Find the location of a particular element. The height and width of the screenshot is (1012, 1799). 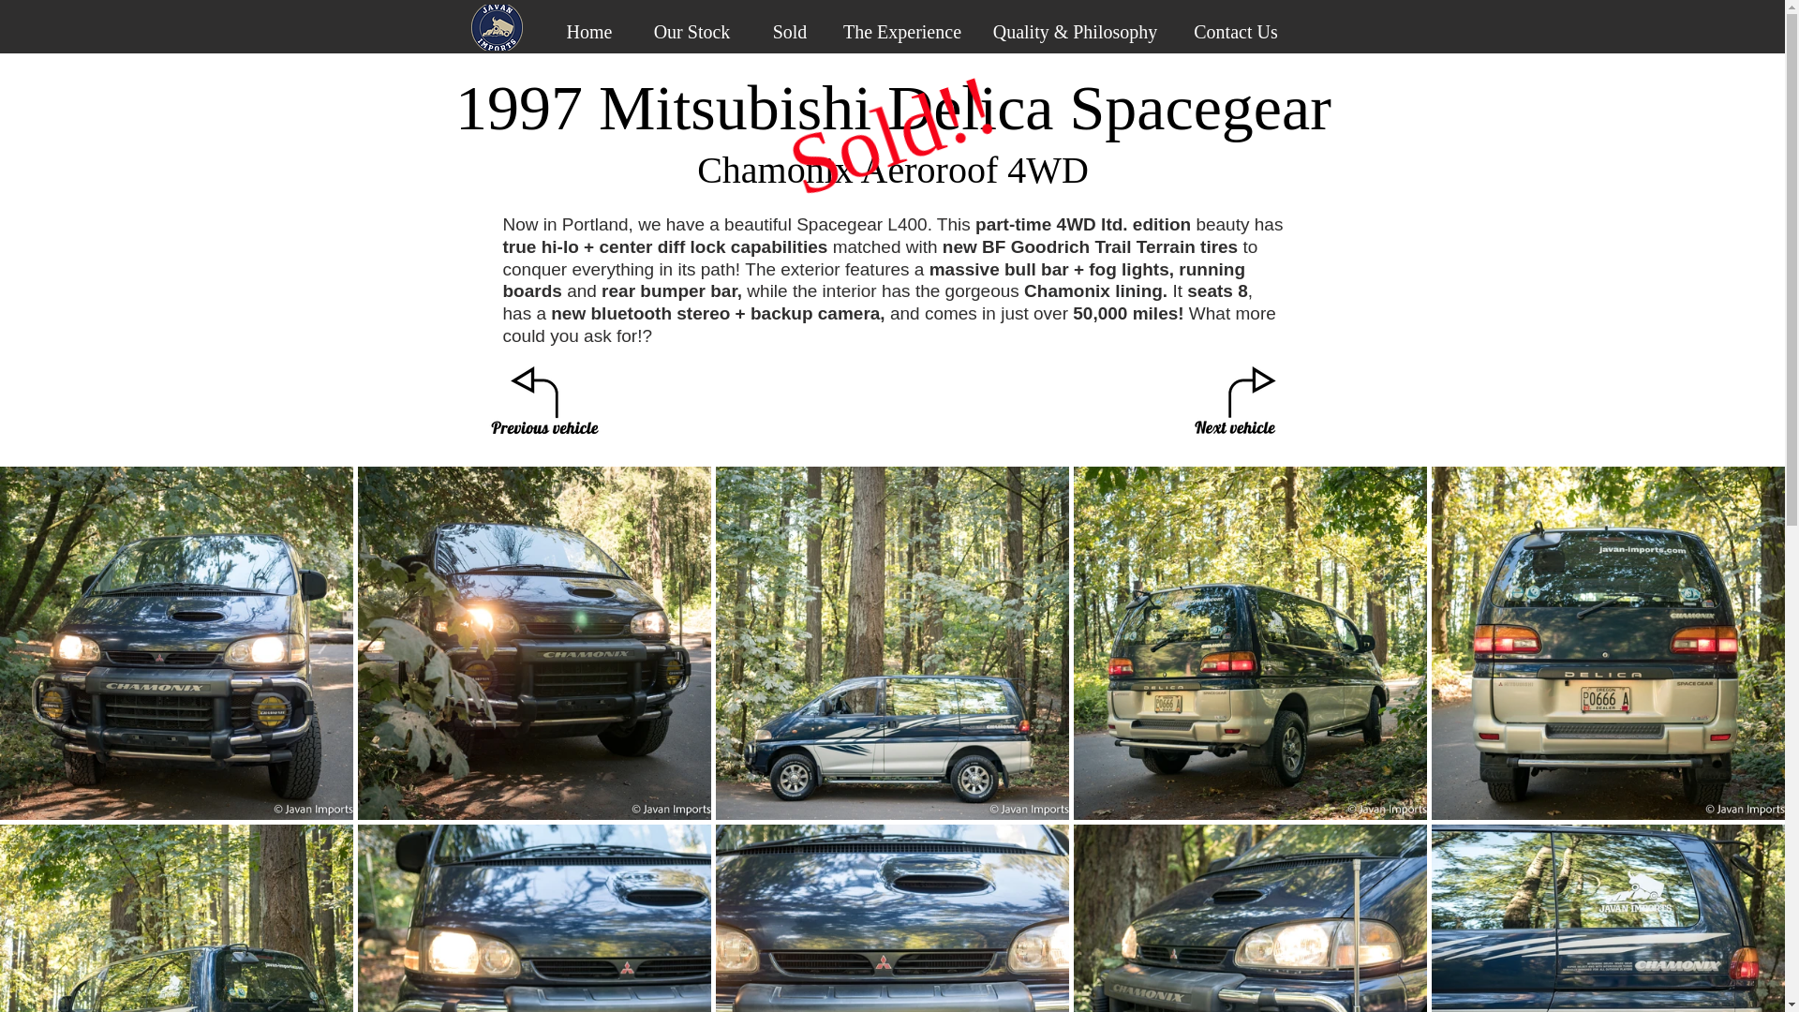

Contact Us is located at coordinates (1235, 30).